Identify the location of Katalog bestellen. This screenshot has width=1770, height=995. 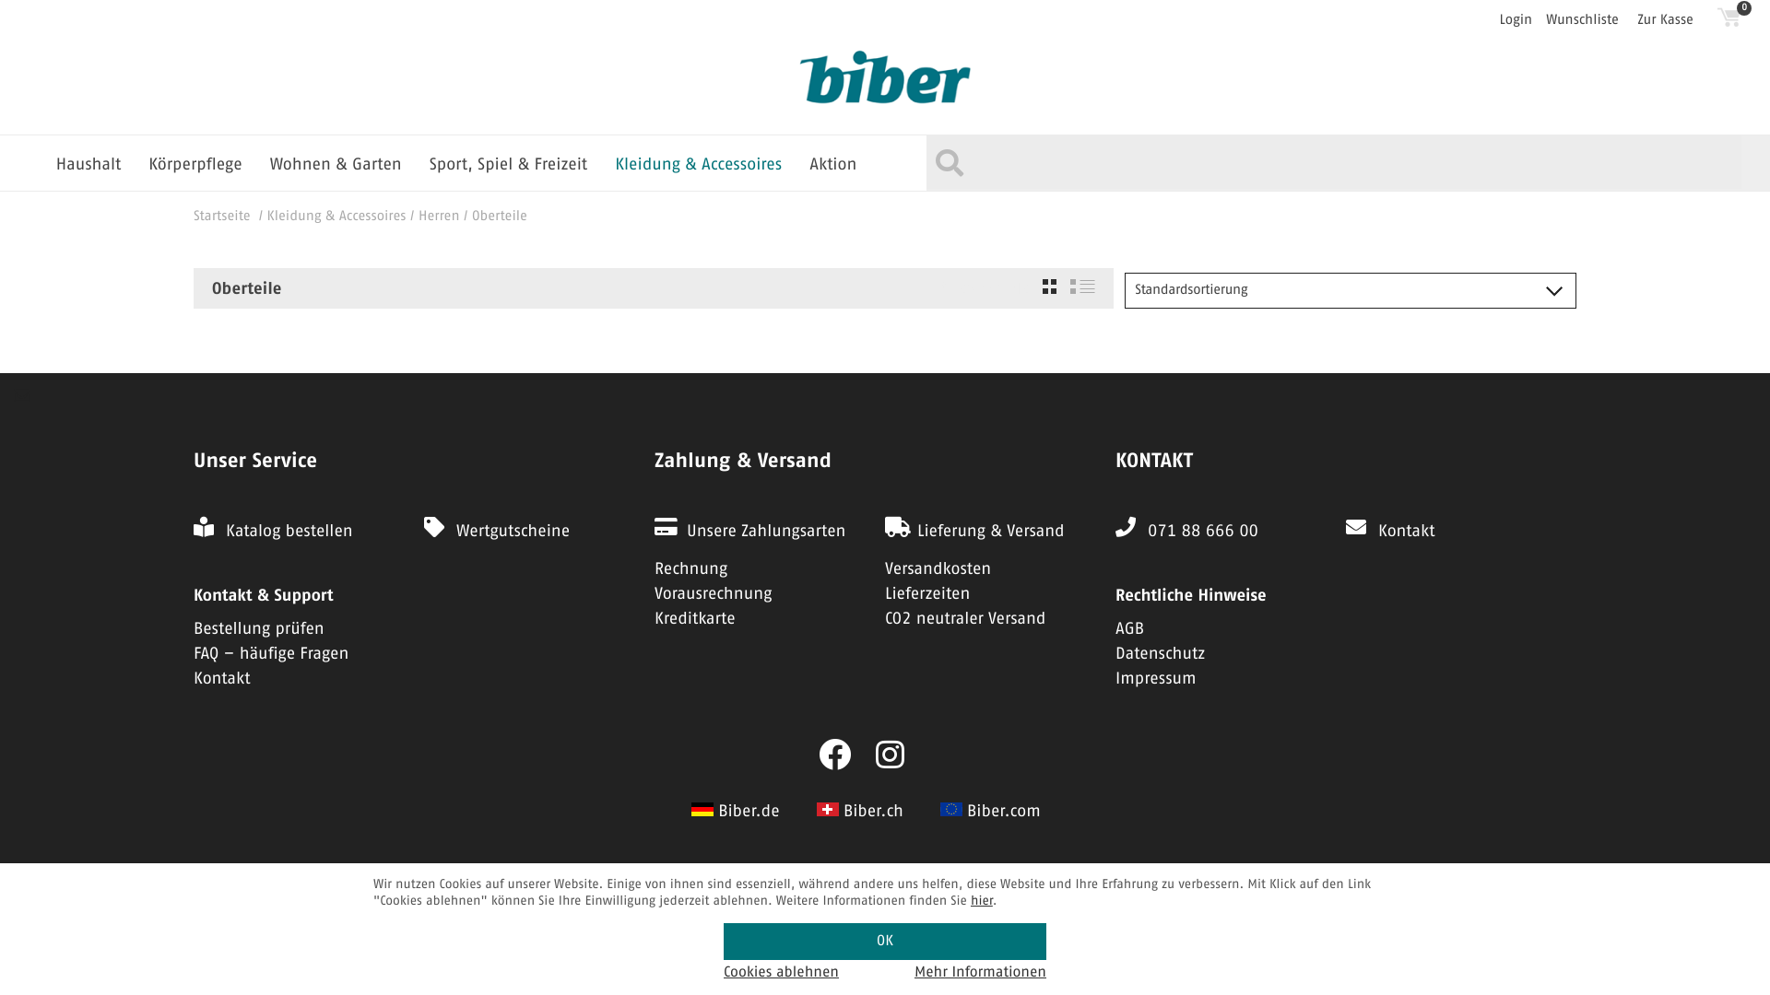
(289, 532).